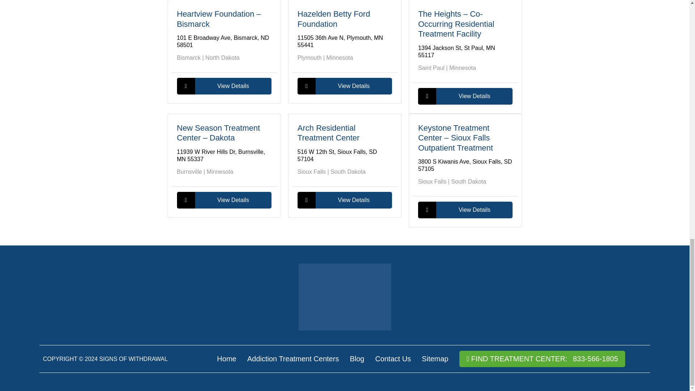 The image size is (695, 391). What do you see at coordinates (227, 358) in the screenshot?
I see `Home` at bounding box center [227, 358].